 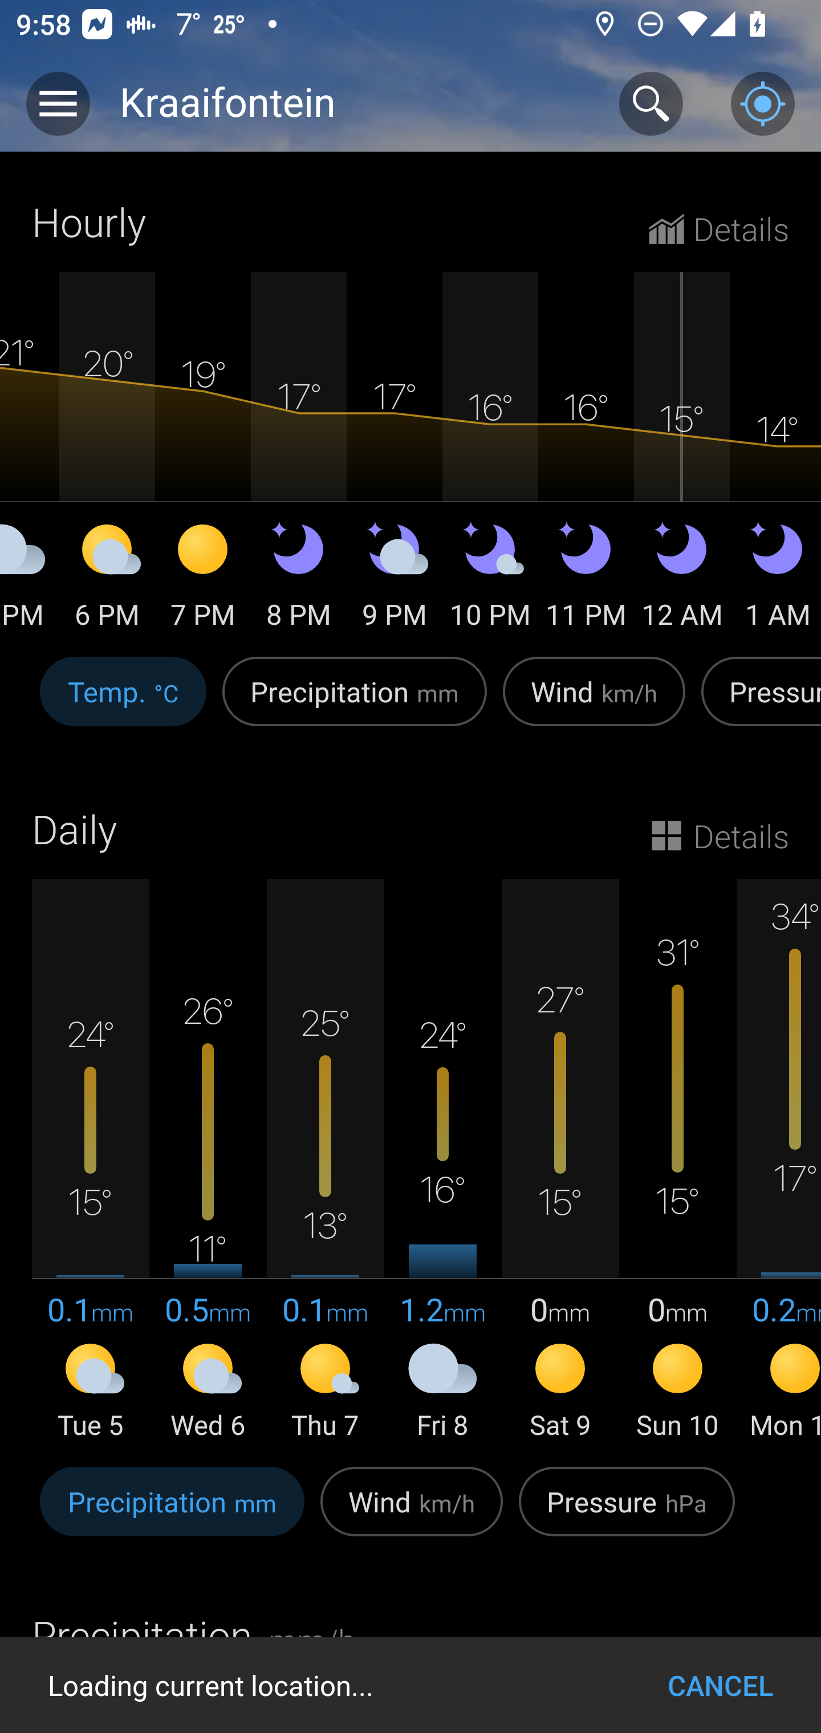 What do you see at coordinates (490, 579) in the screenshot?
I see `10 PM` at bounding box center [490, 579].